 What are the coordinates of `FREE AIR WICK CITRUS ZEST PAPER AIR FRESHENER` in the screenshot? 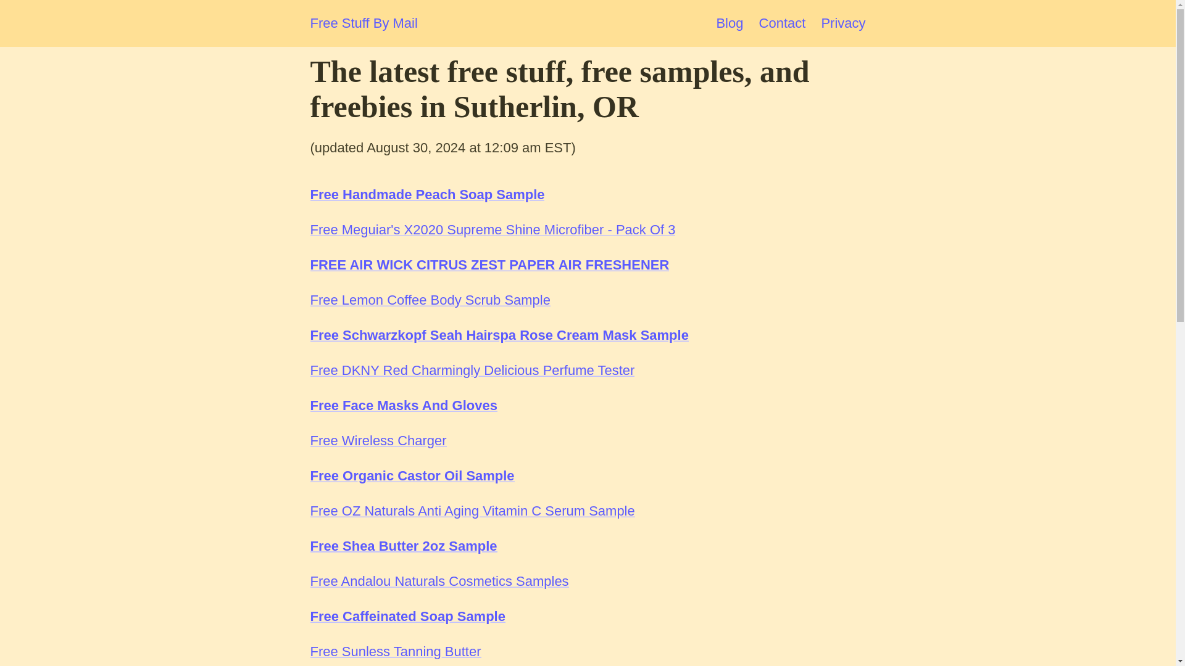 It's located at (489, 264).